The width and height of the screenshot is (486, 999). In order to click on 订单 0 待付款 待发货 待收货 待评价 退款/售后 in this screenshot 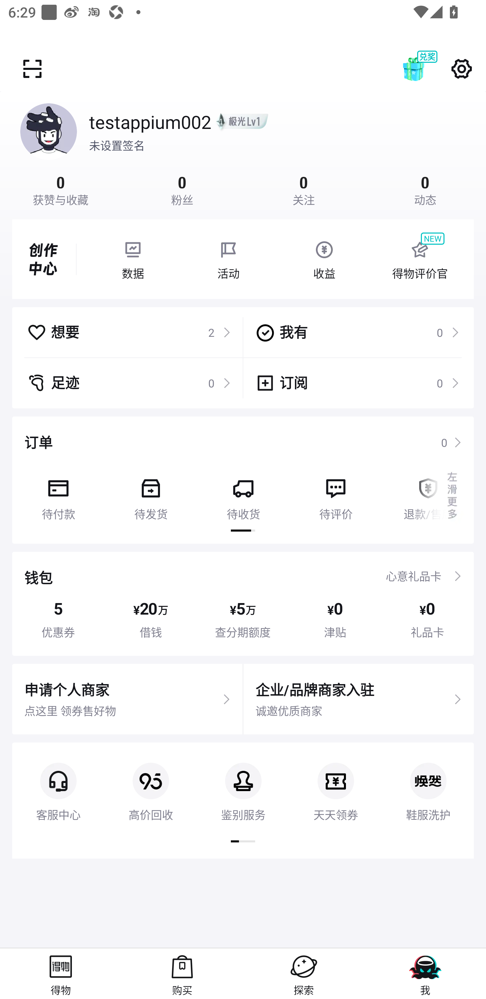, I will do `click(243, 480)`.